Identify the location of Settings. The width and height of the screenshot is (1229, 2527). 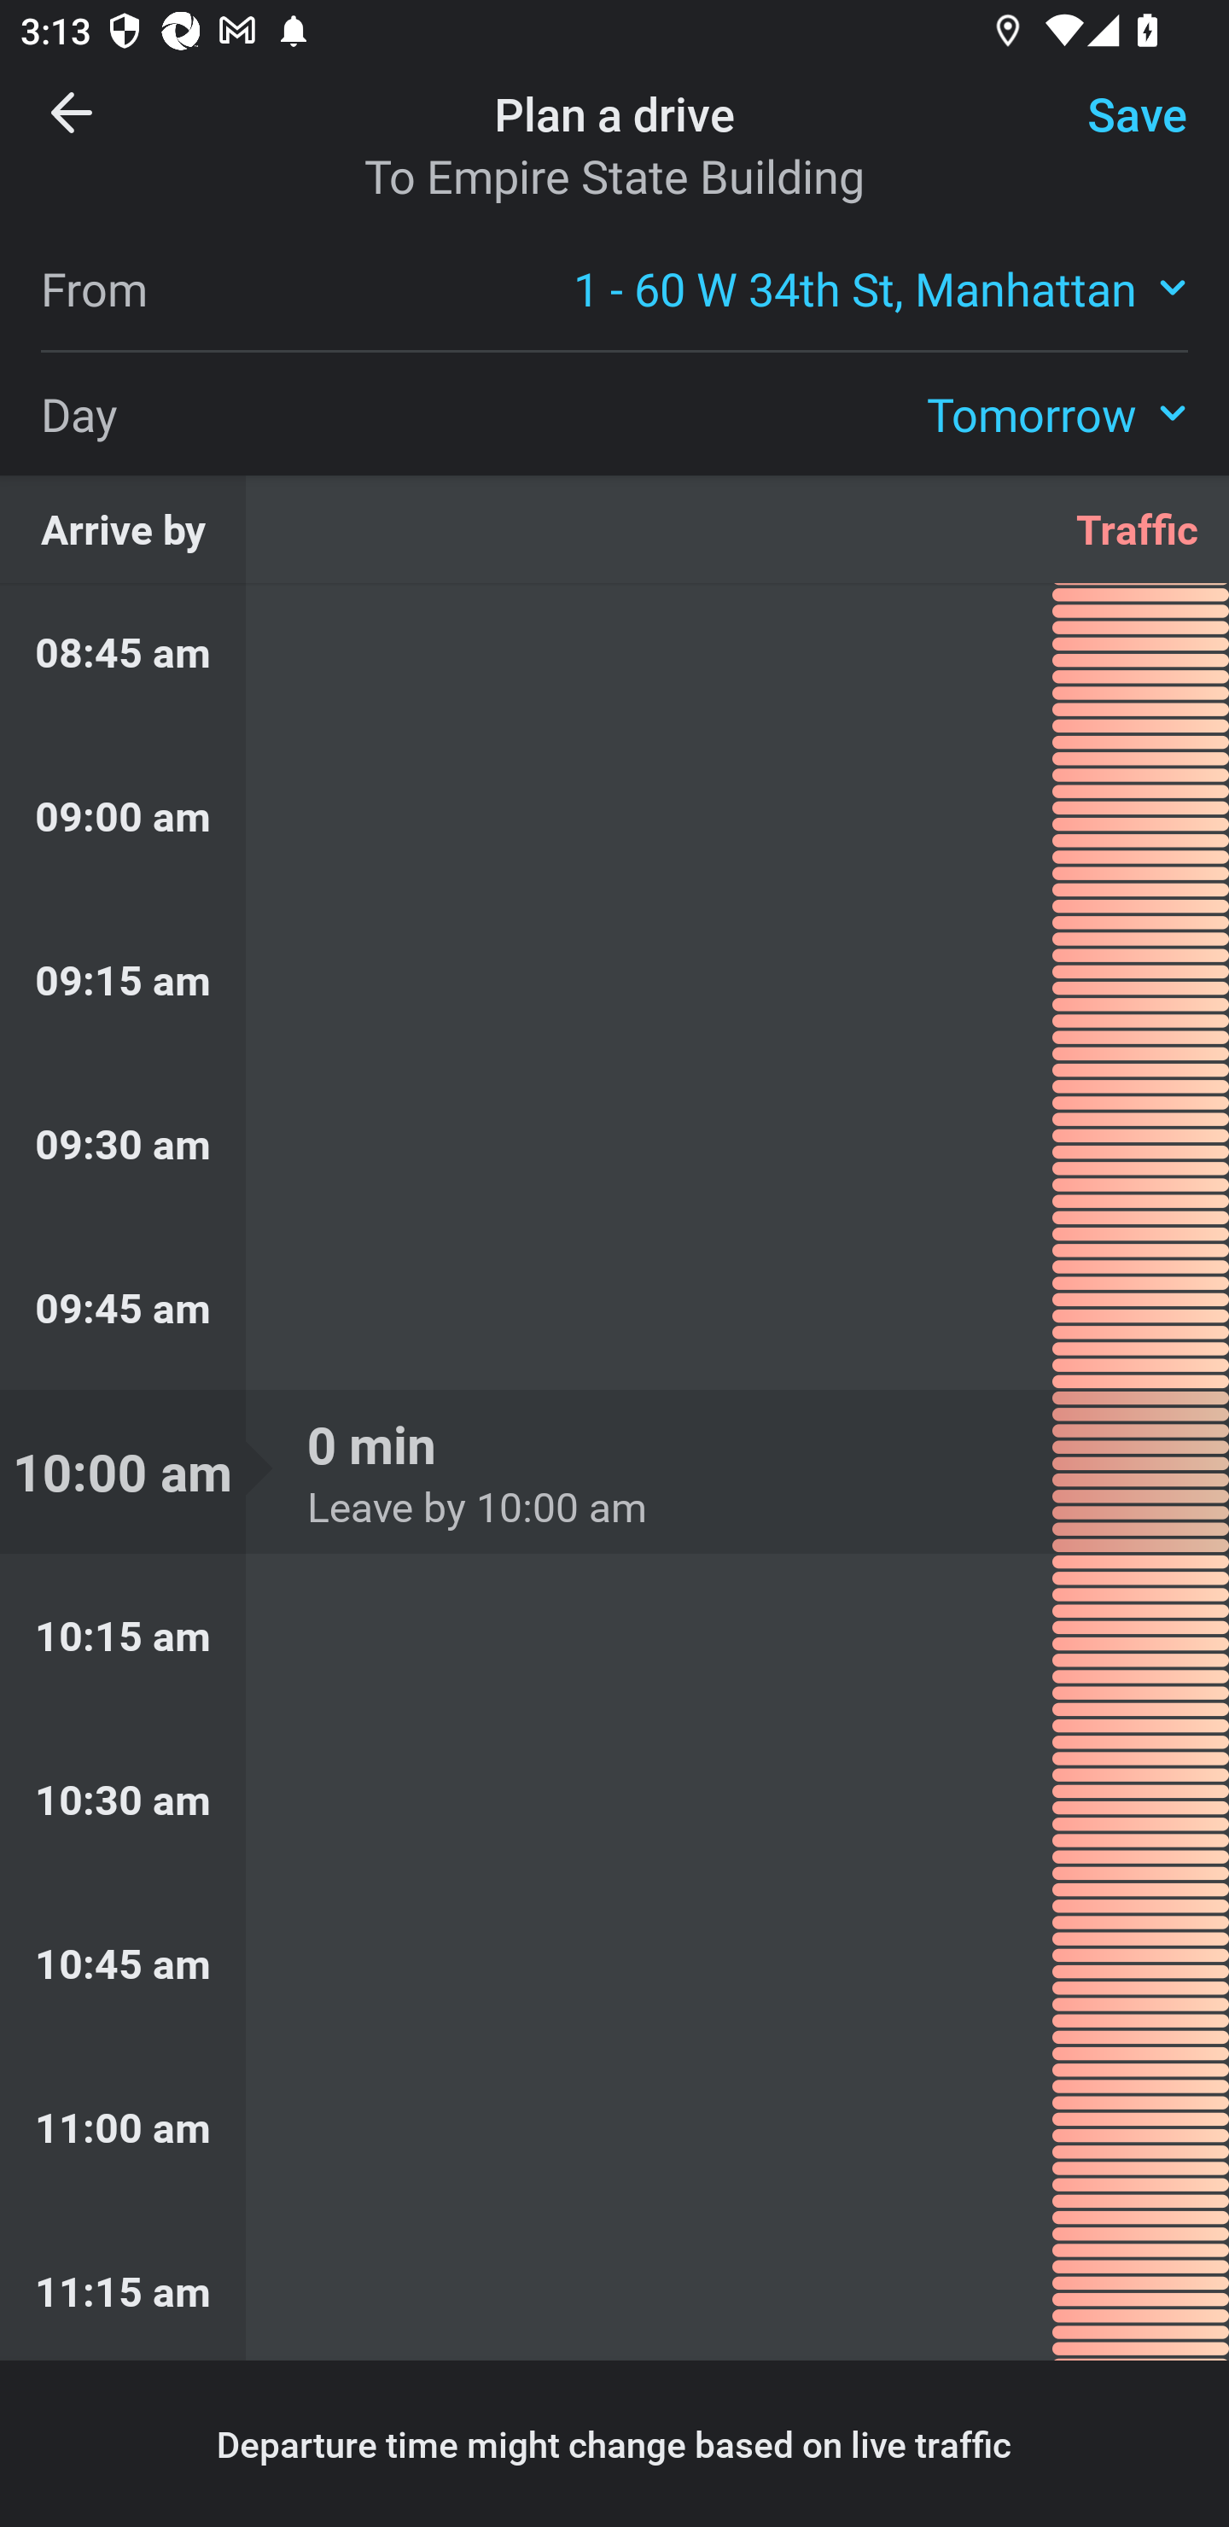
(1113, 132).